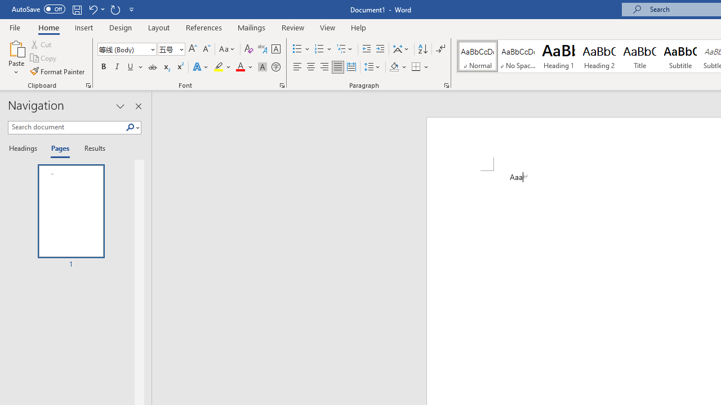 This screenshot has width=721, height=405. Describe the element at coordinates (92, 9) in the screenshot. I see `Undo Increase Indent` at that location.